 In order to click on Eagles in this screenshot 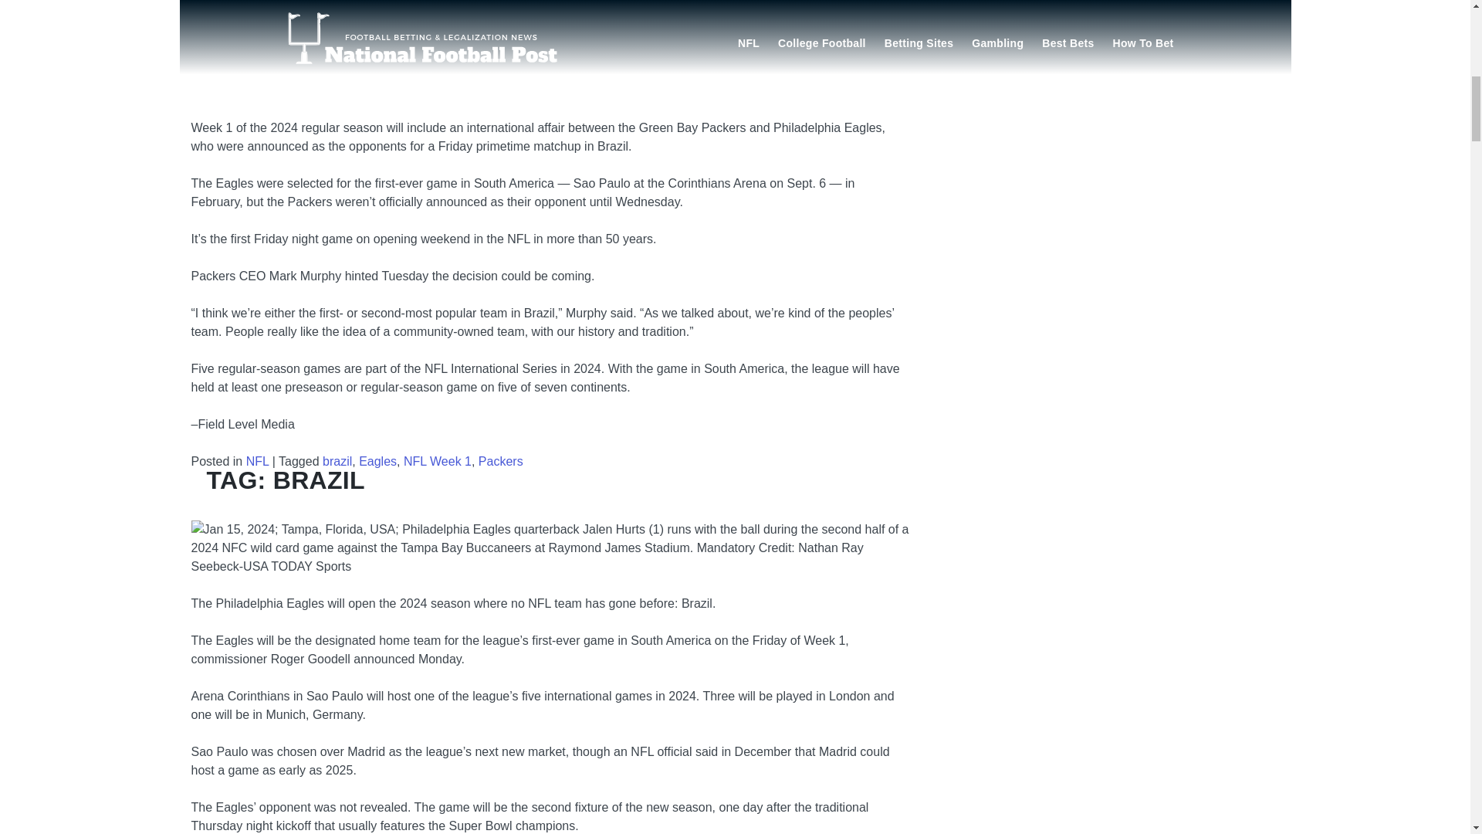, I will do `click(377, 460)`.